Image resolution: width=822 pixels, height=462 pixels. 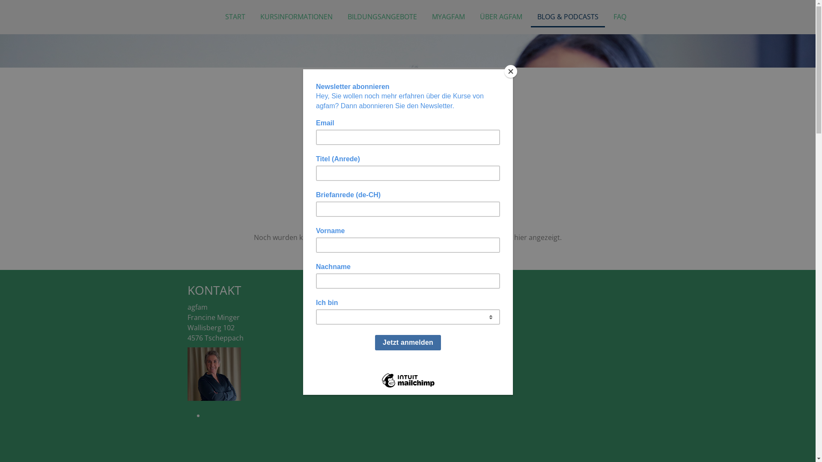 What do you see at coordinates (449, 17) in the screenshot?
I see `MYAGFAM` at bounding box center [449, 17].